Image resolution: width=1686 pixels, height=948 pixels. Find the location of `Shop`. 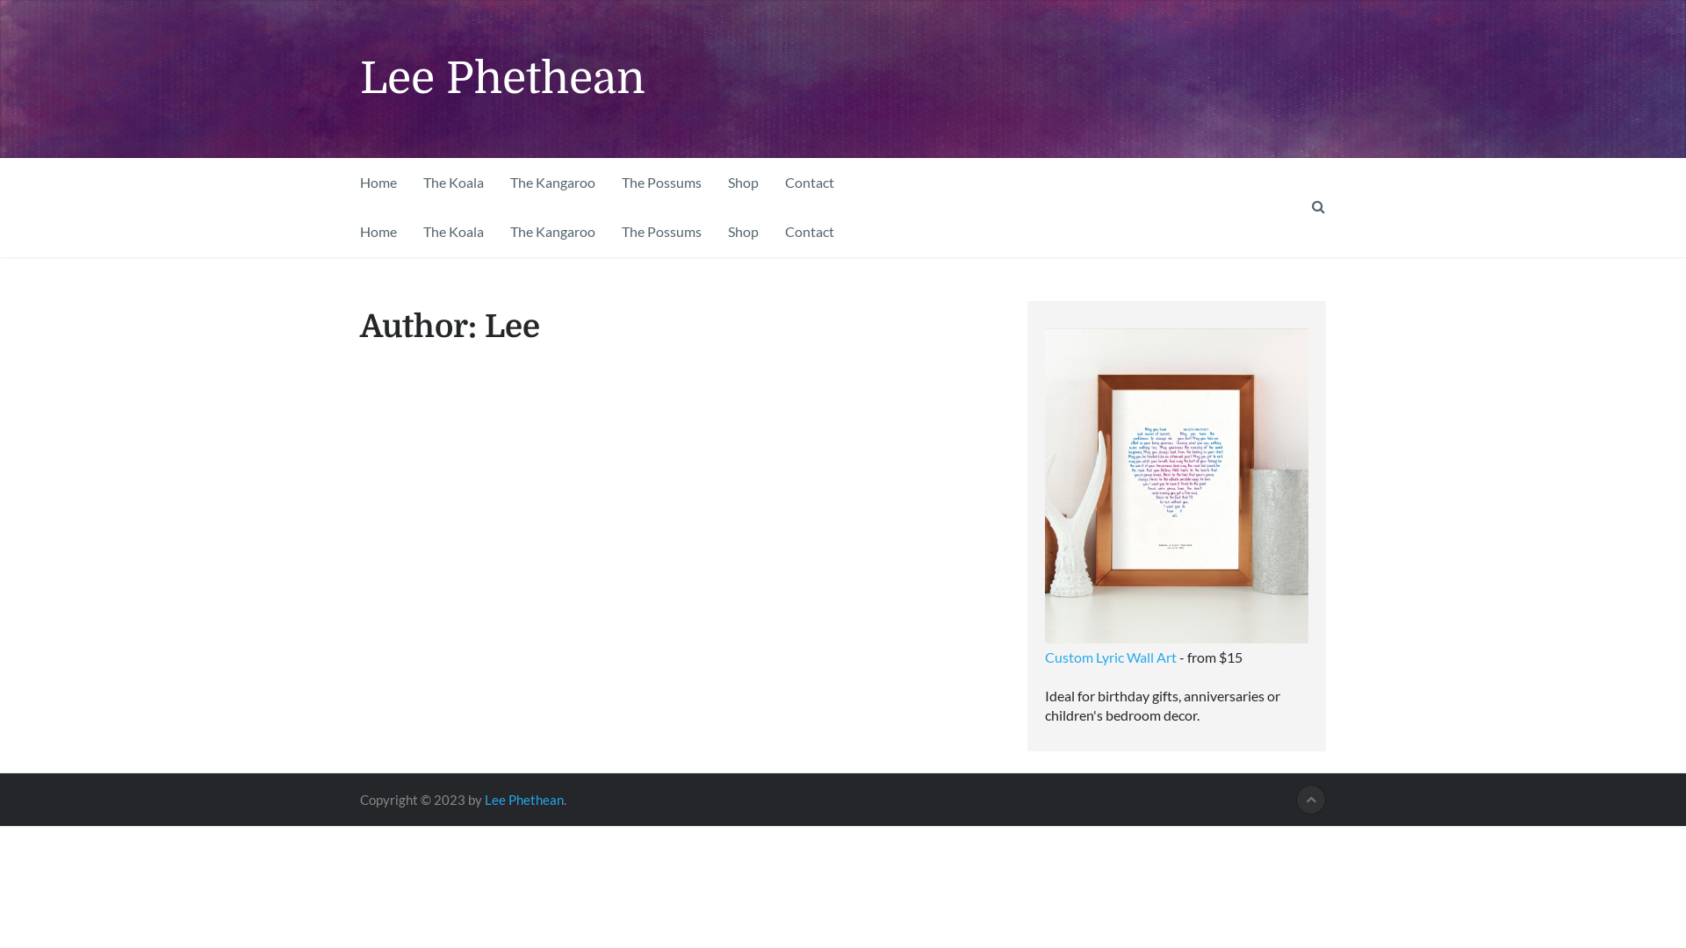

Shop is located at coordinates (743, 183).